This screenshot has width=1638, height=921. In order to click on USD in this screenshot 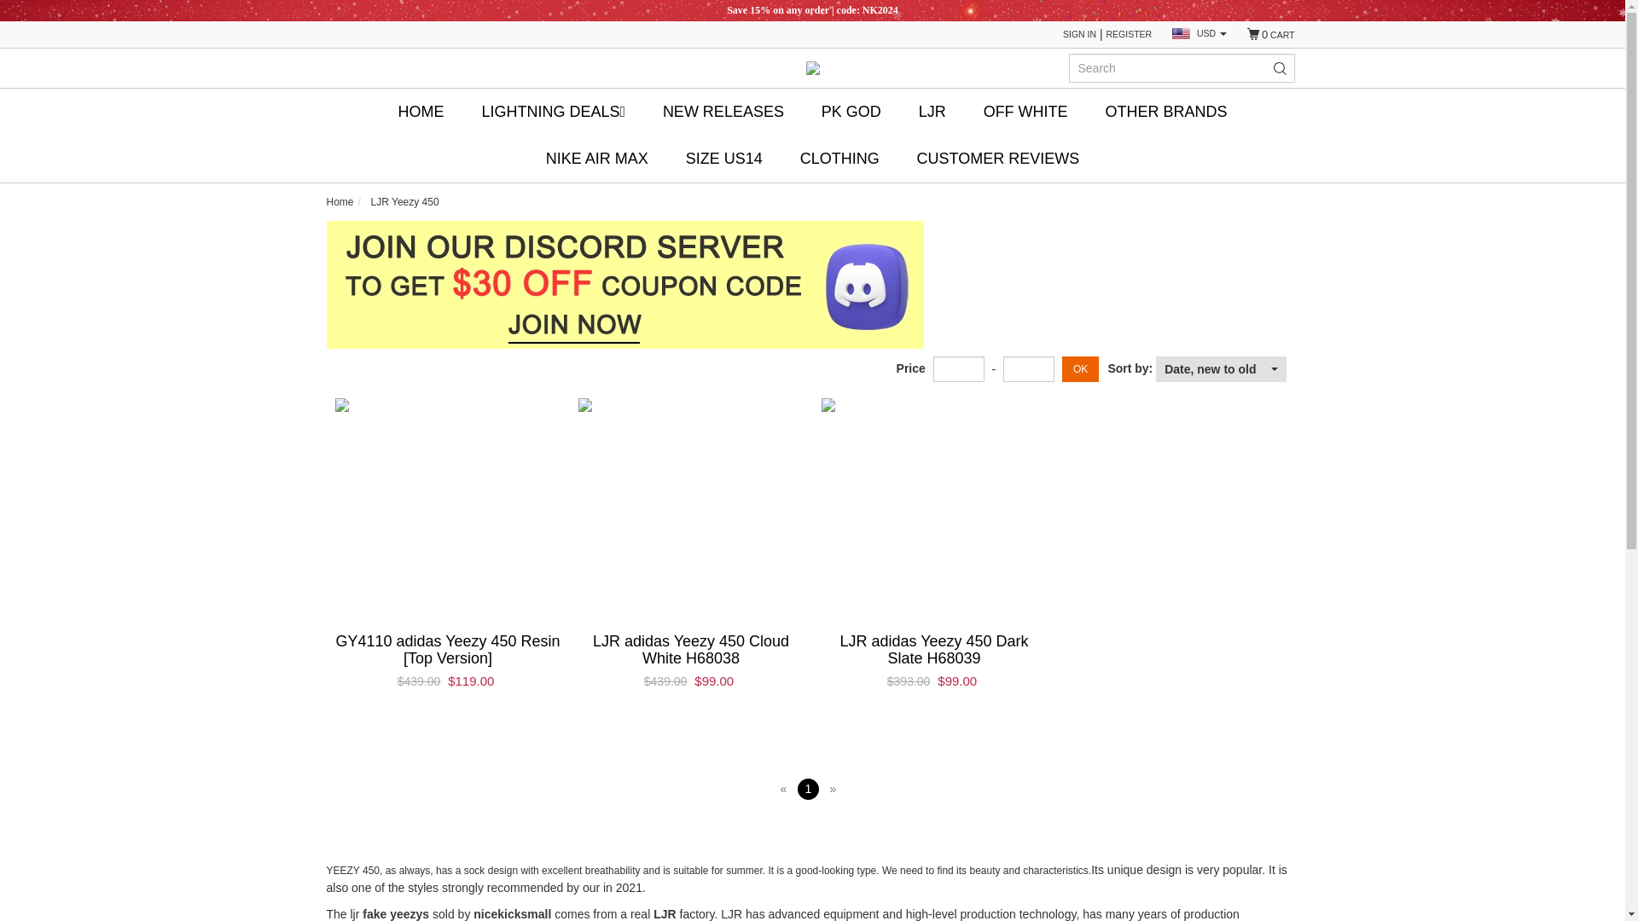, I will do `click(1199, 34)`.